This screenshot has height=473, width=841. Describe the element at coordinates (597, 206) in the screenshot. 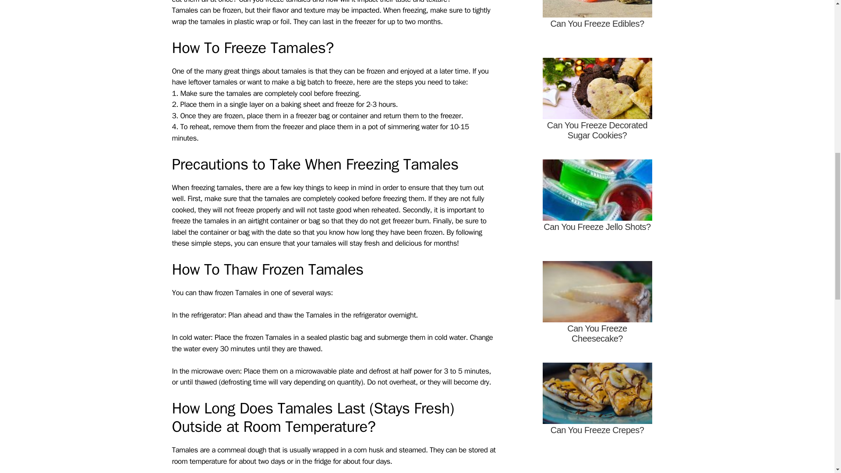

I see `Can You Freeze Jello Shots?` at that location.